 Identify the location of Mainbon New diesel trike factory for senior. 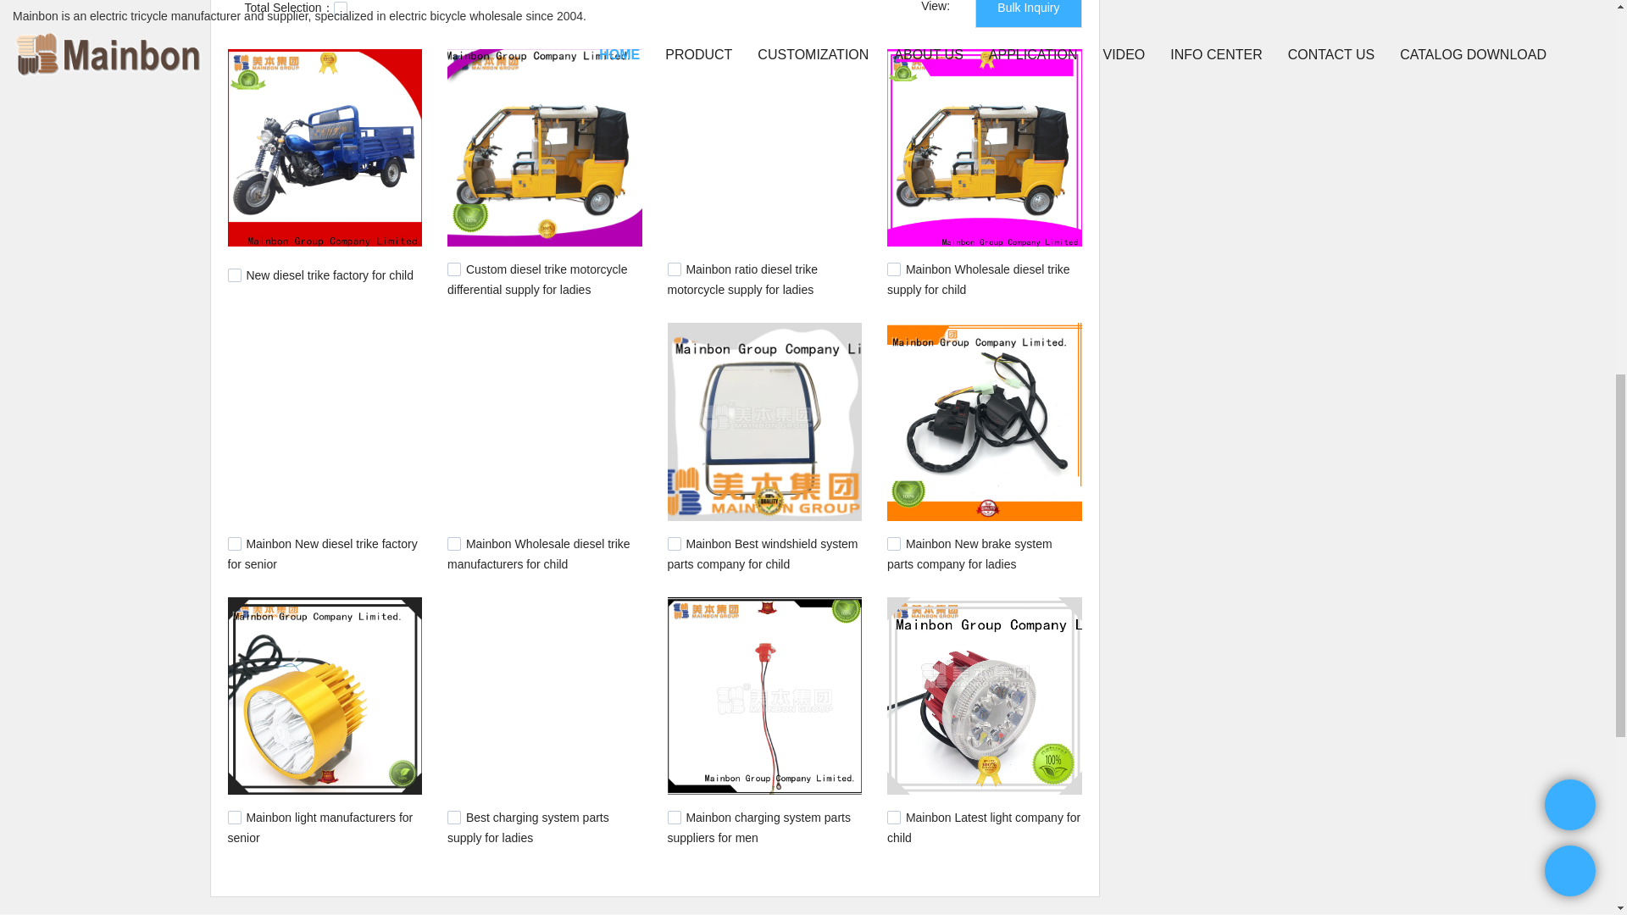
(322, 553).